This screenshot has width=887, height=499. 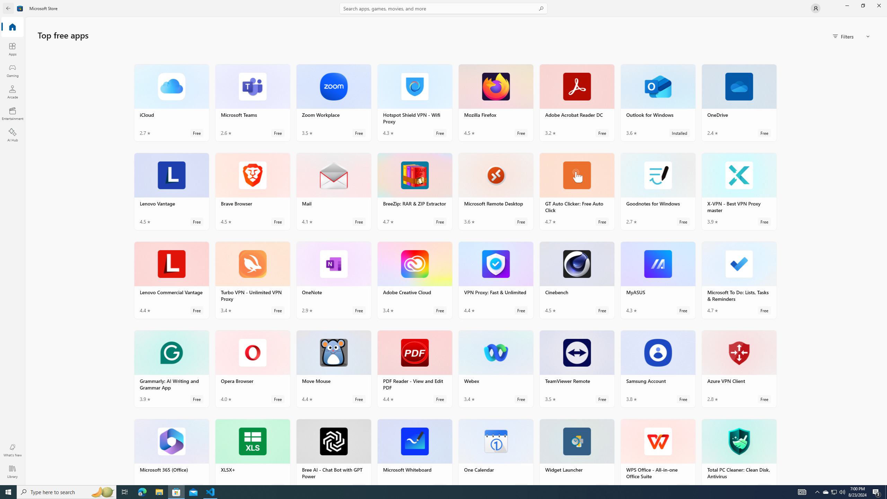 I want to click on OneDrive. Average rating of 2.4 out of five stars. Free  , so click(x=739, y=103).